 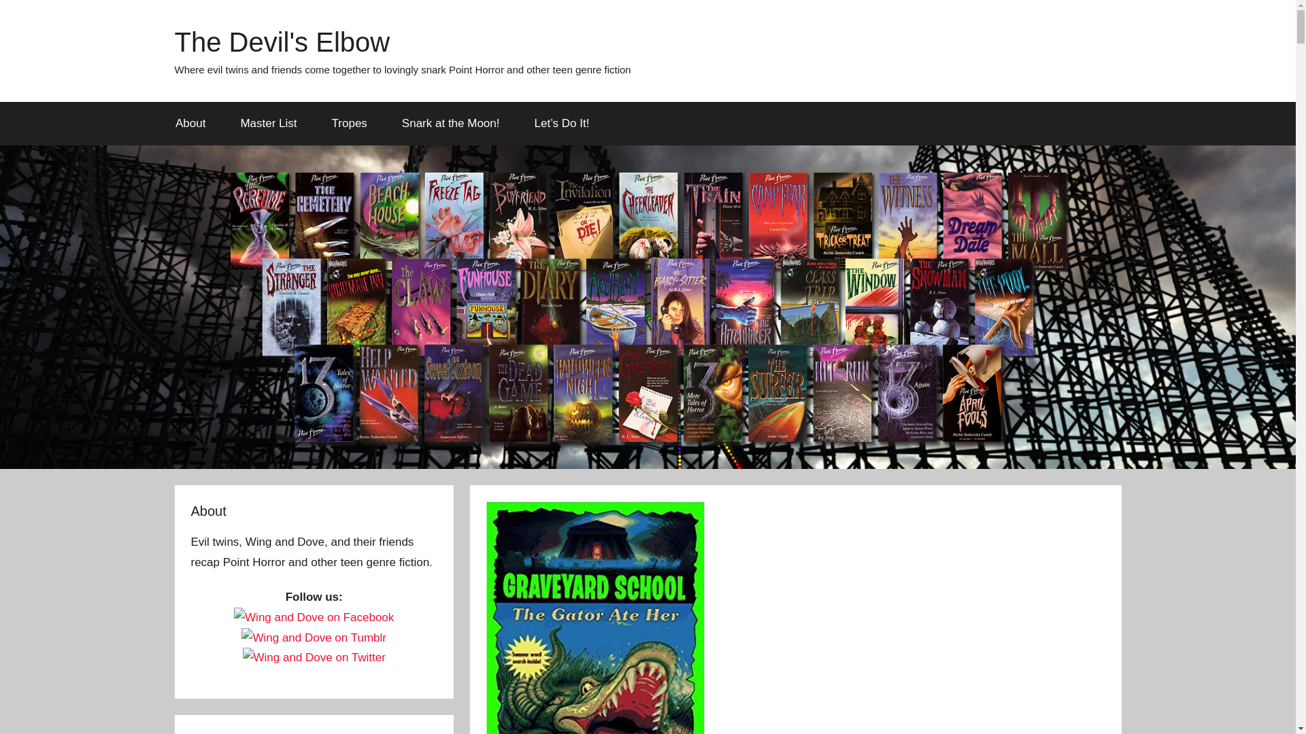 What do you see at coordinates (190, 124) in the screenshot?
I see `About` at bounding box center [190, 124].